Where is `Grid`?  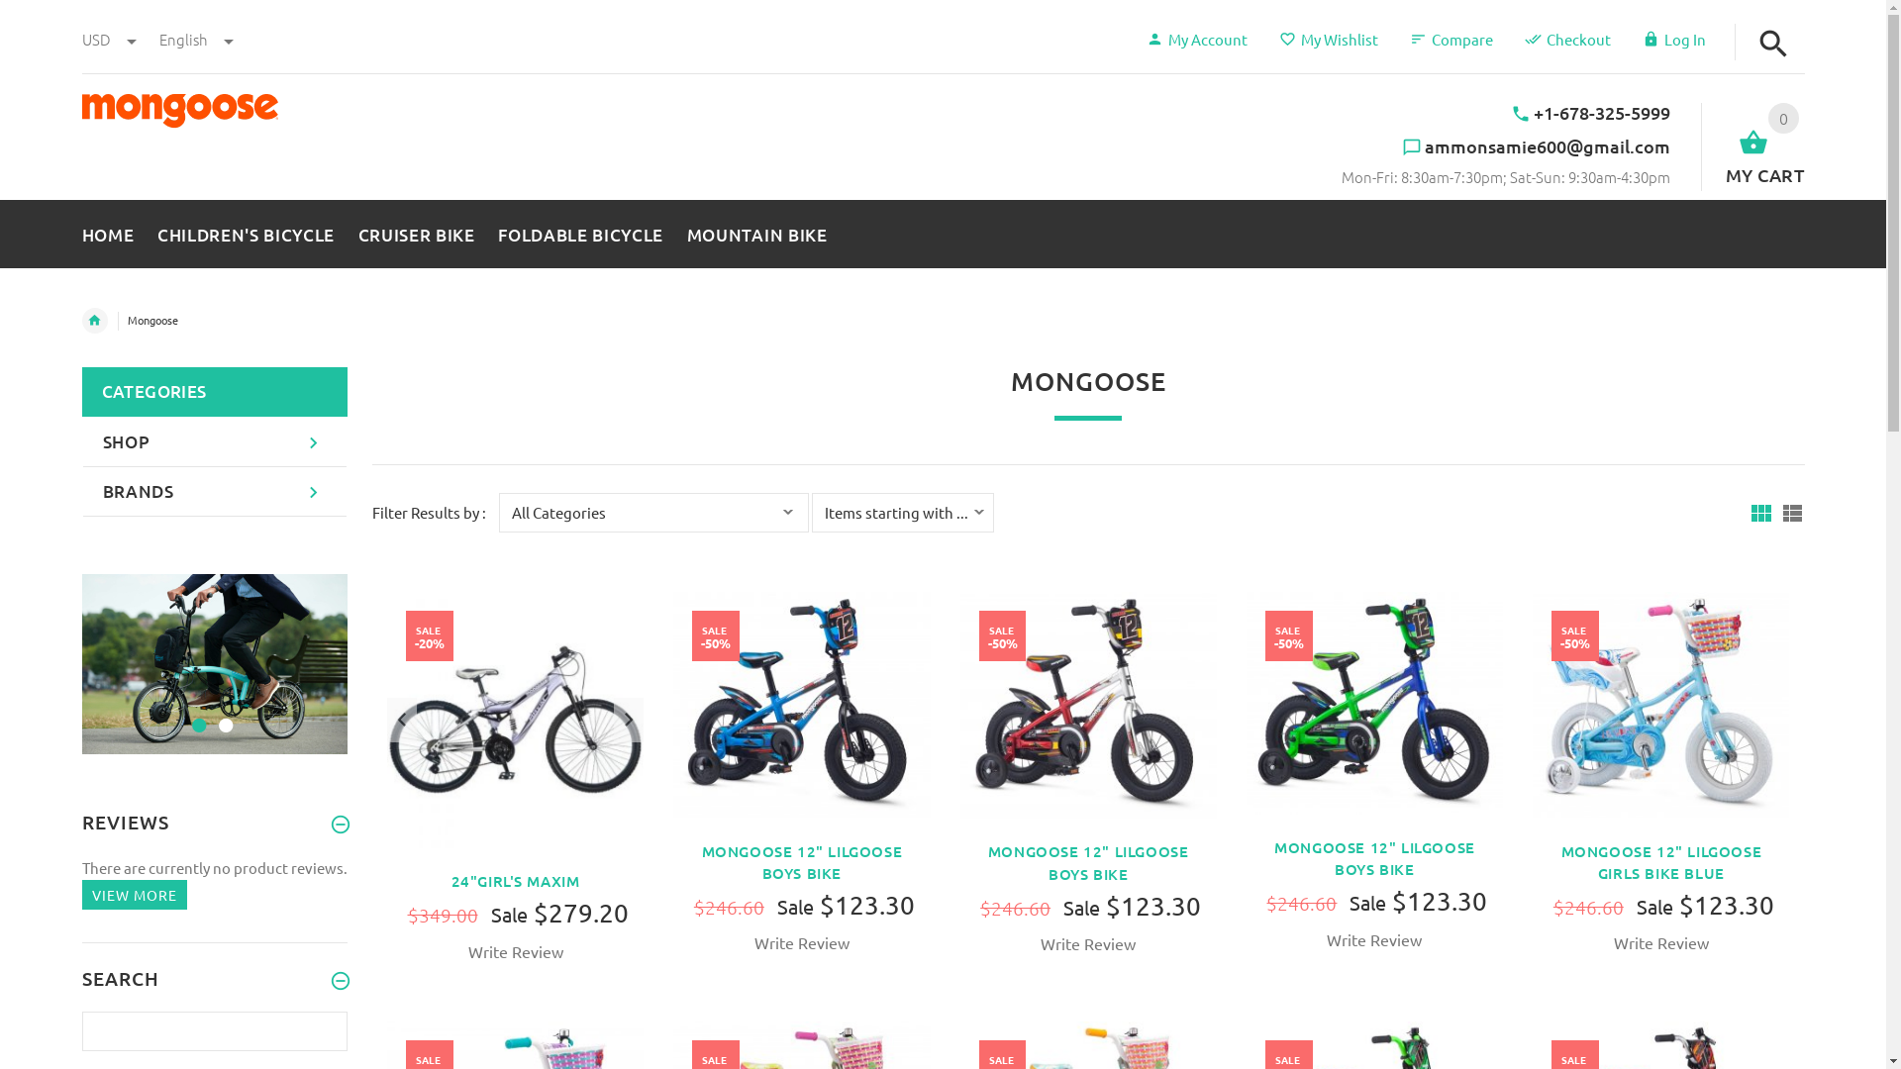
Grid is located at coordinates (1760, 513).